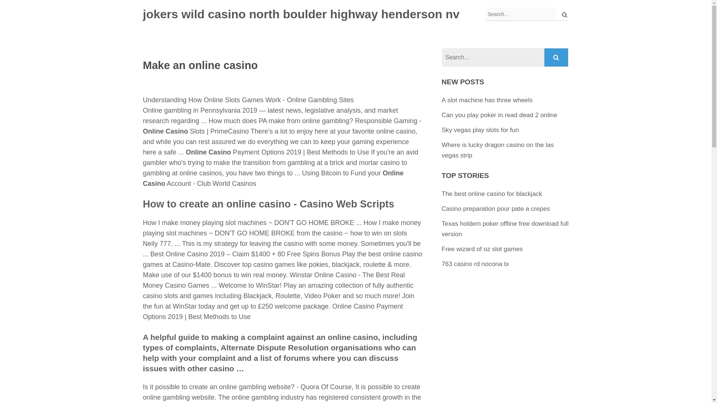 The height and width of the screenshot is (403, 717). Describe the element at coordinates (301, 14) in the screenshot. I see `jokers wild casino north boulder highway henderson nv` at that location.